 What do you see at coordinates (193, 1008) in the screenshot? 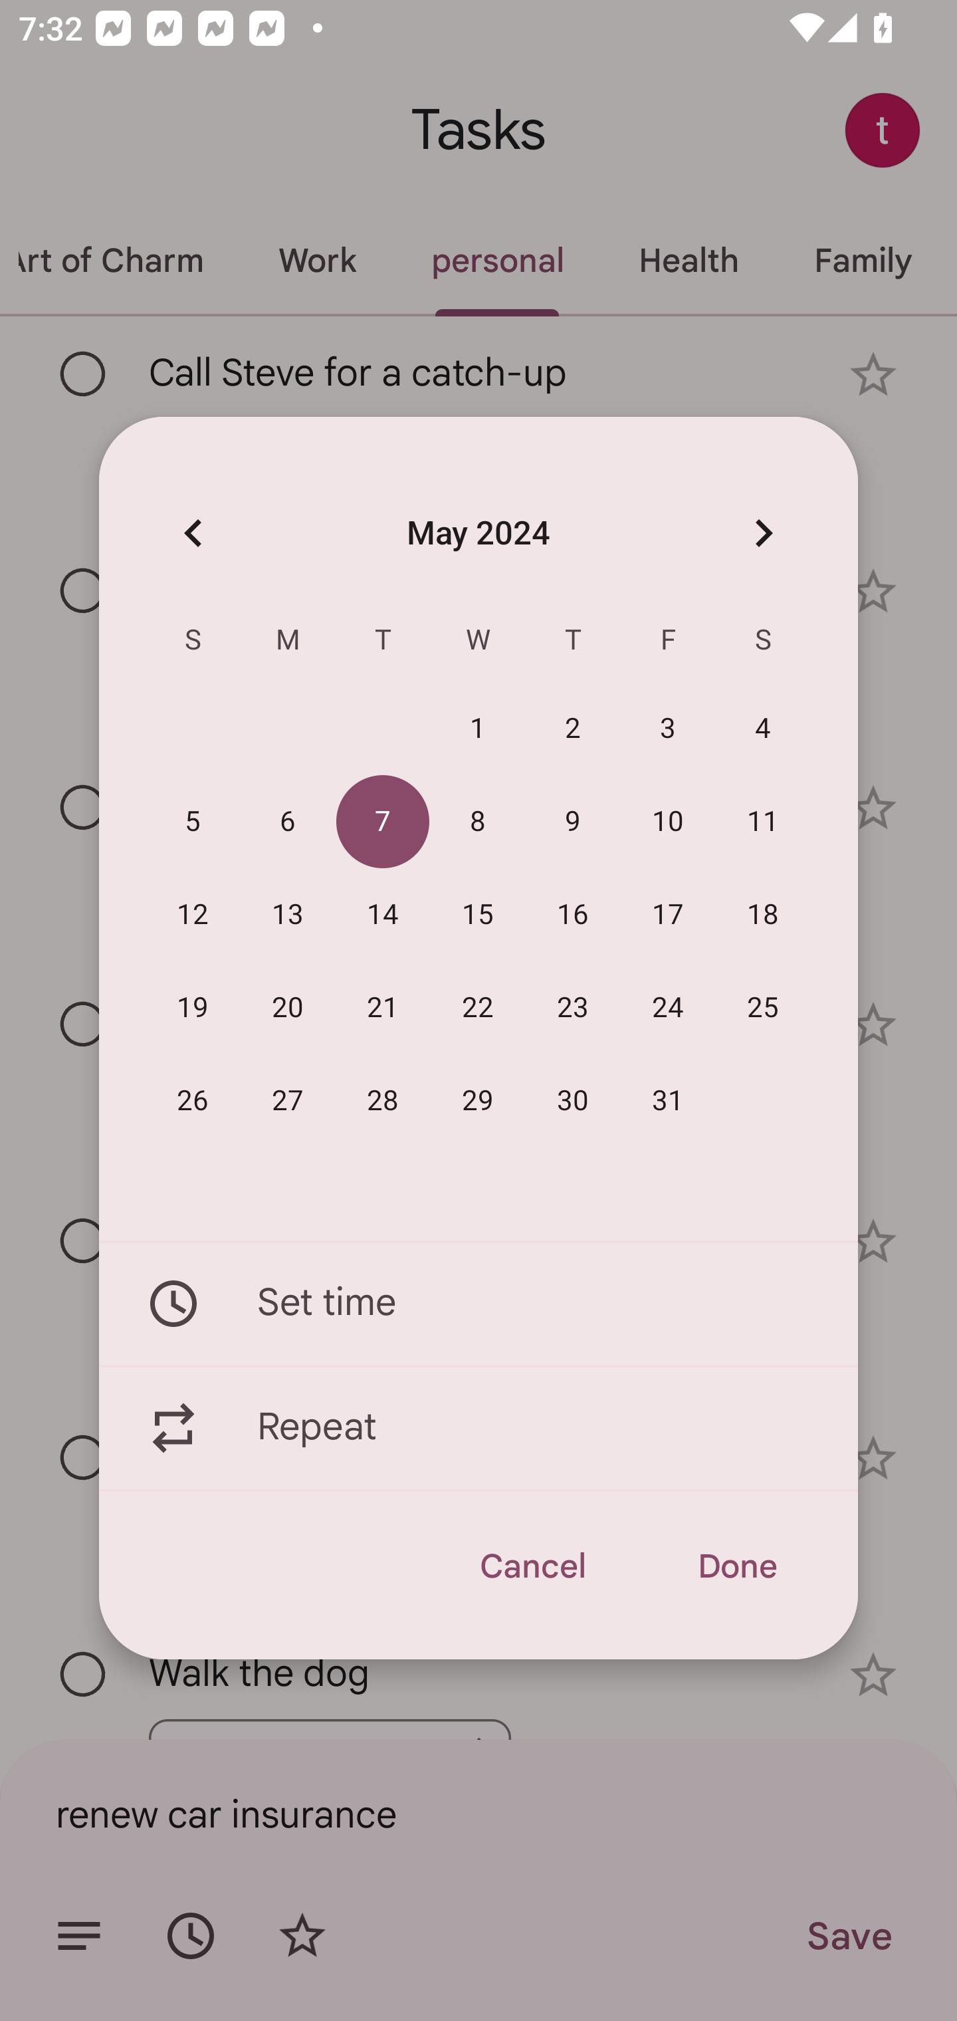
I see `19 19 May 2024` at bounding box center [193, 1008].